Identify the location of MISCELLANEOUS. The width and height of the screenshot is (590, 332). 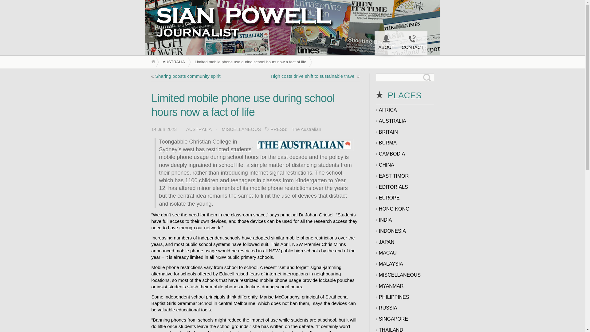
(242, 130).